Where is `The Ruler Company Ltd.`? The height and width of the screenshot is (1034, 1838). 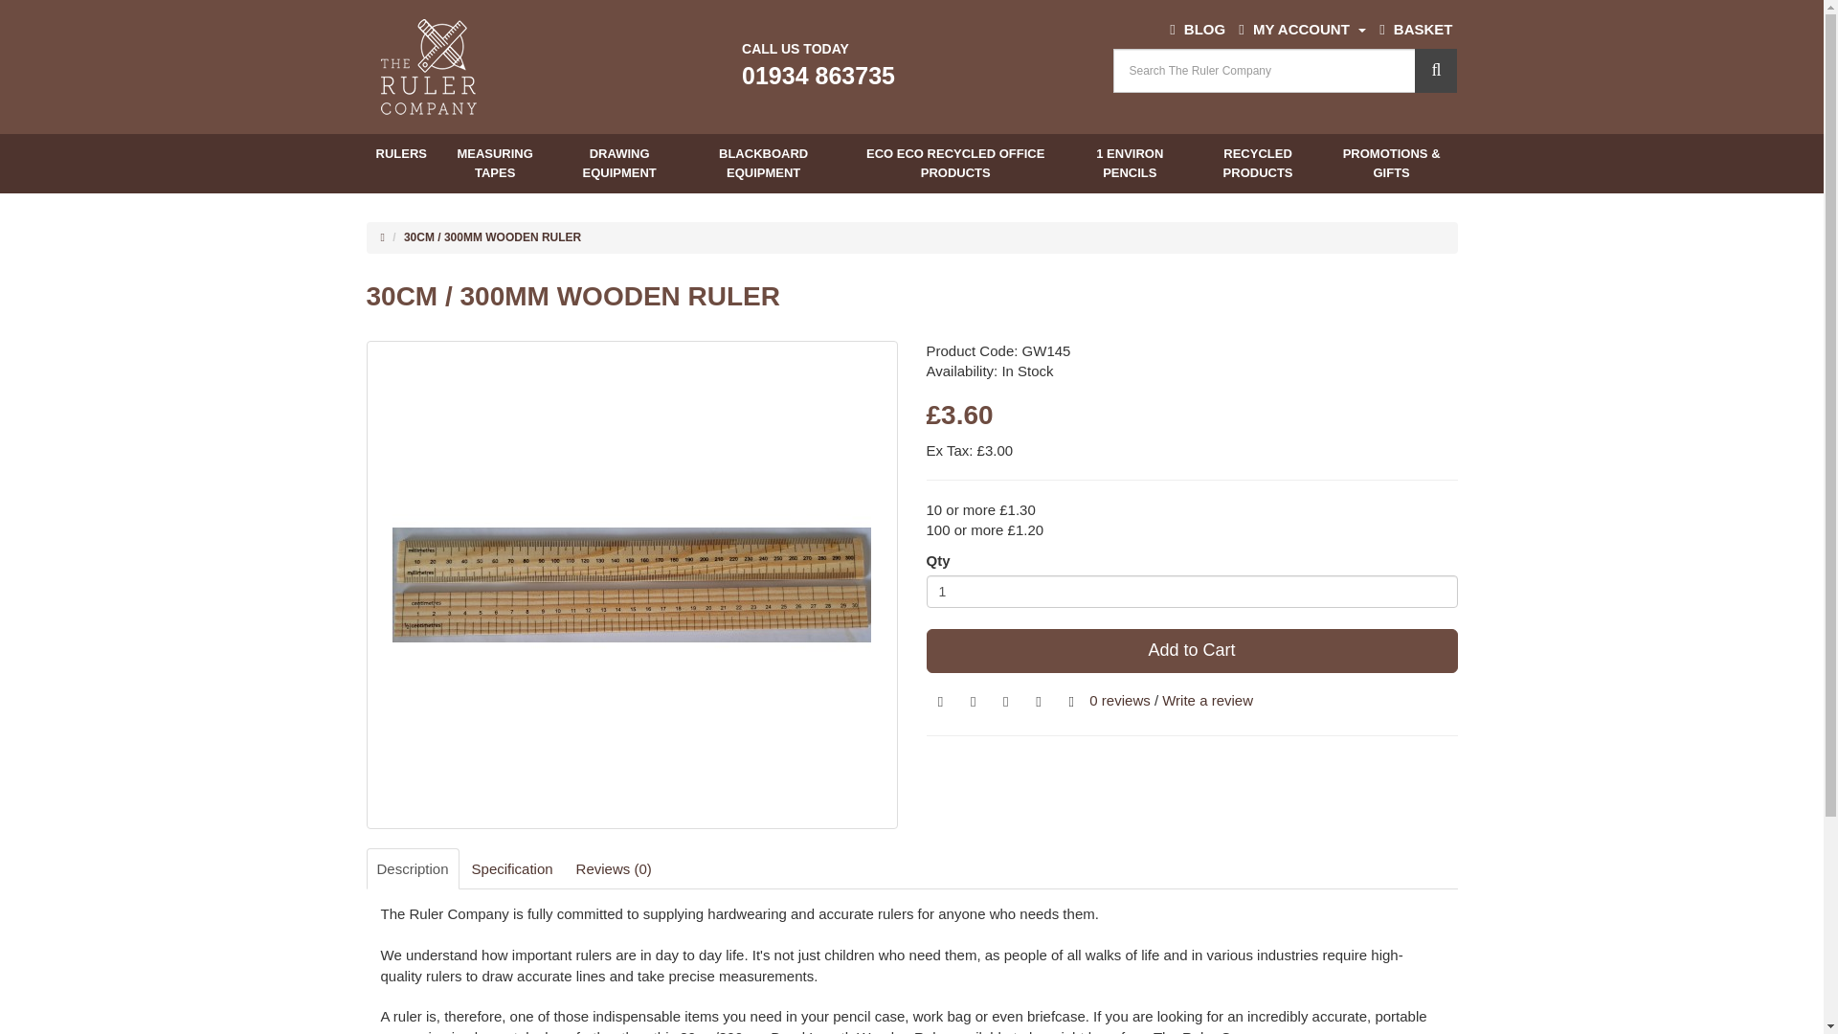 The Ruler Company Ltd. is located at coordinates (428, 67).